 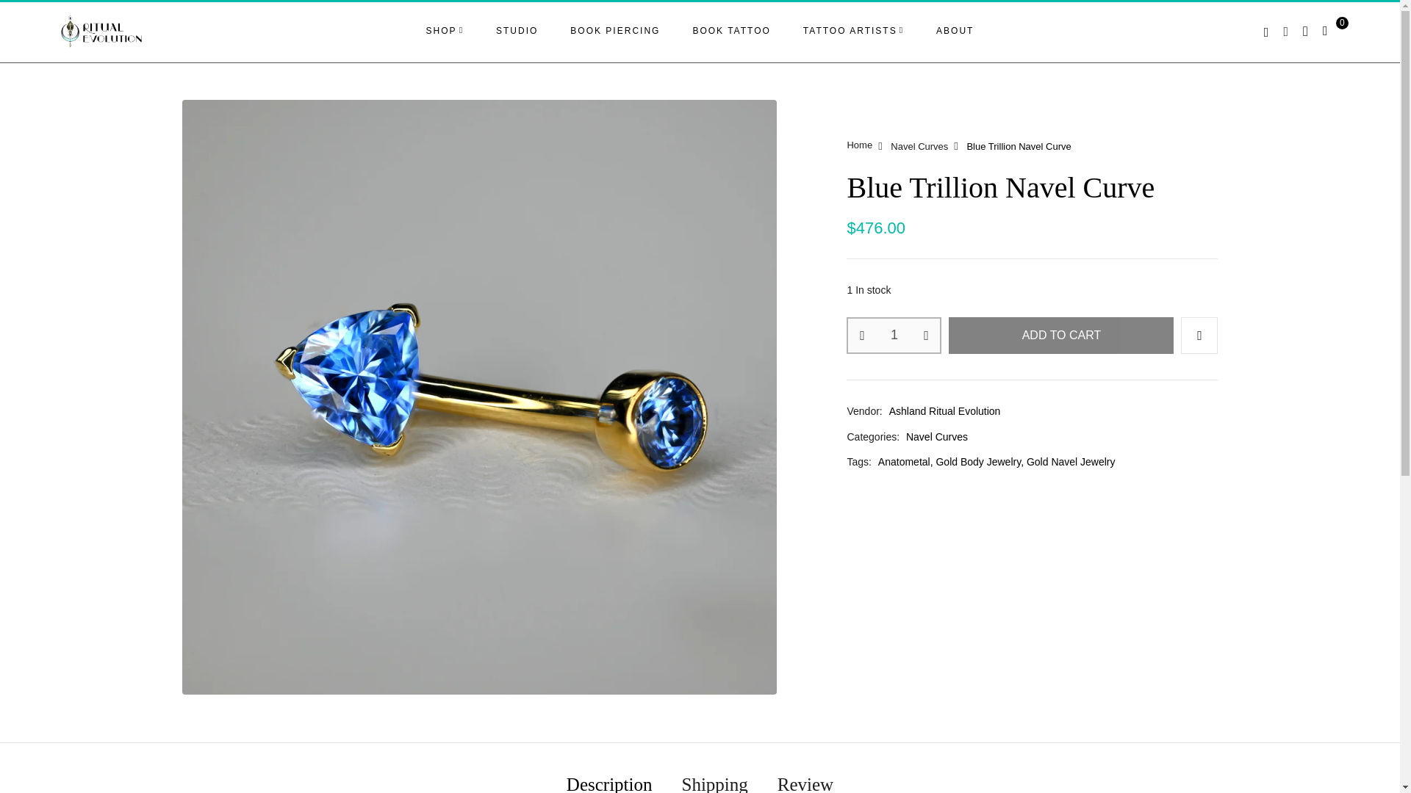 What do you see at coordinates (445, 31) in the screenshot?
I see `Shop` at bounding box center [445, 31].